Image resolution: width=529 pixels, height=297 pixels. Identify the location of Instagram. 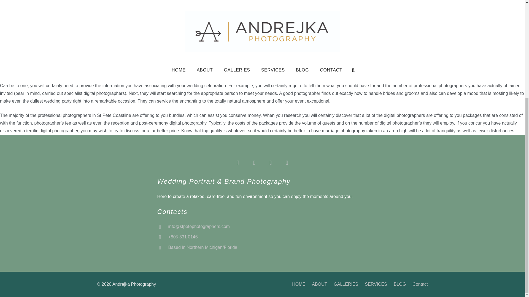
(237, 162).